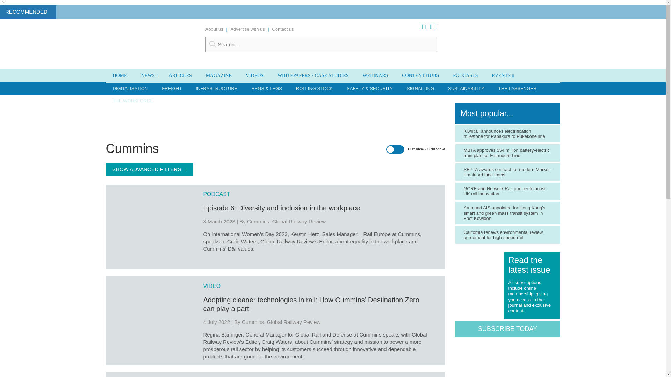 This screenshot has height=377, width=671. I want to click on Advertise with us, so click(247, 29).